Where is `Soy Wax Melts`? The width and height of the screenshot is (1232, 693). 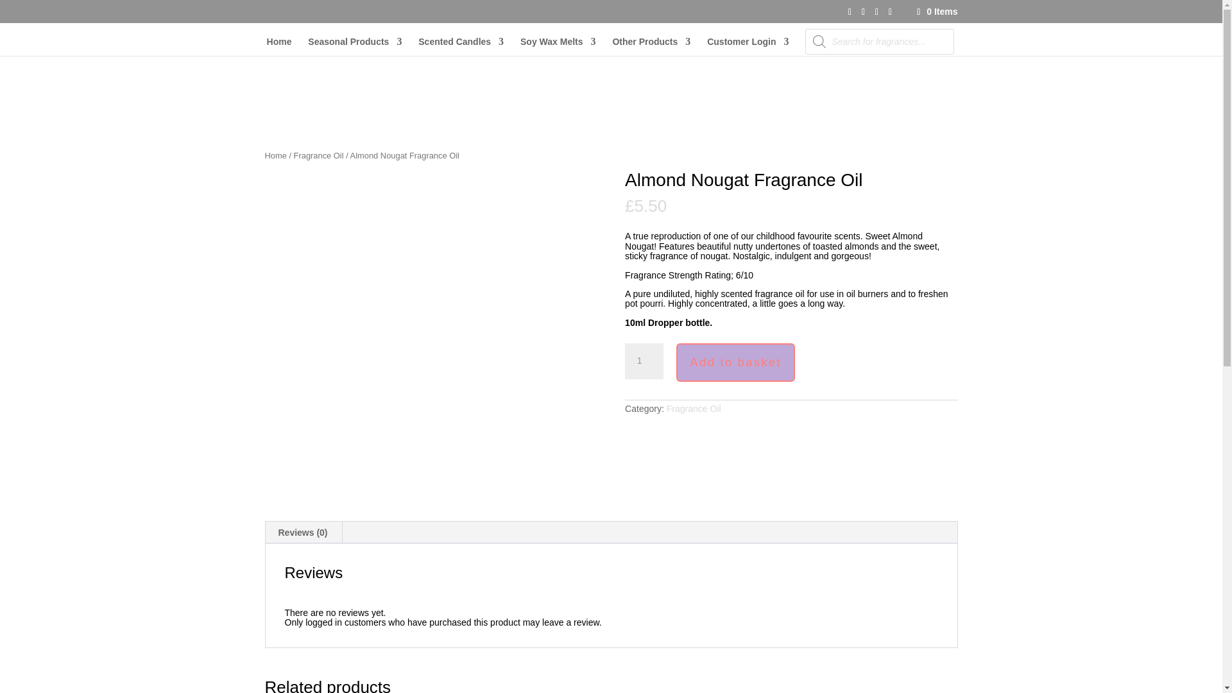
Soy Wax Melts is located at coordinates (558, 46).